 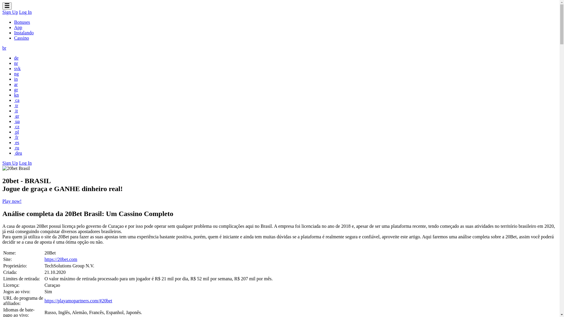 I want to click on cz, so click(x=17, y=127).